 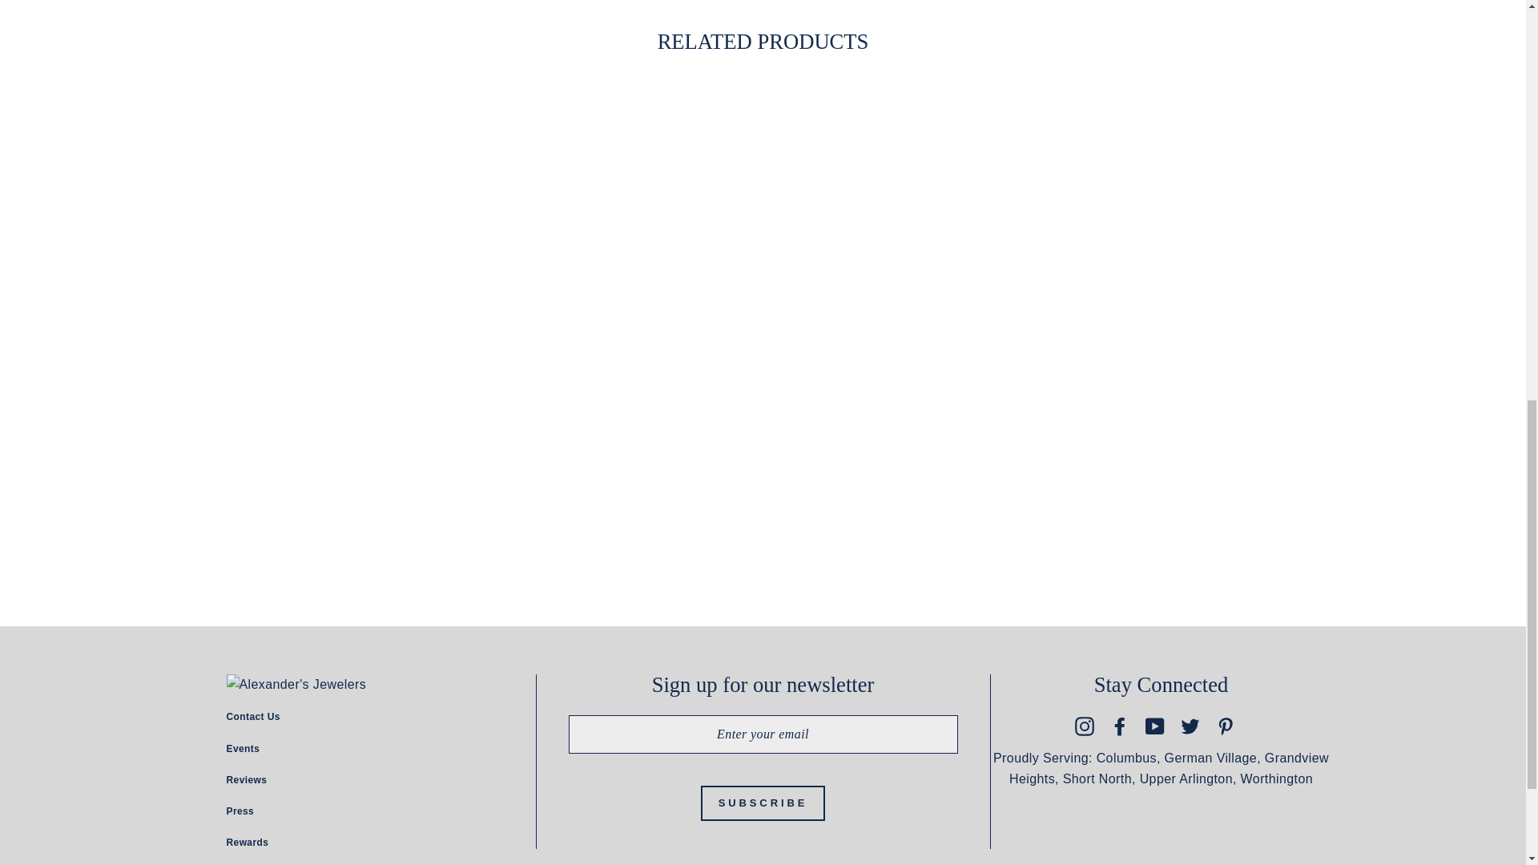 I want to click on Alexander's Jewelers on Facebook, so click(x=1120, y=726).